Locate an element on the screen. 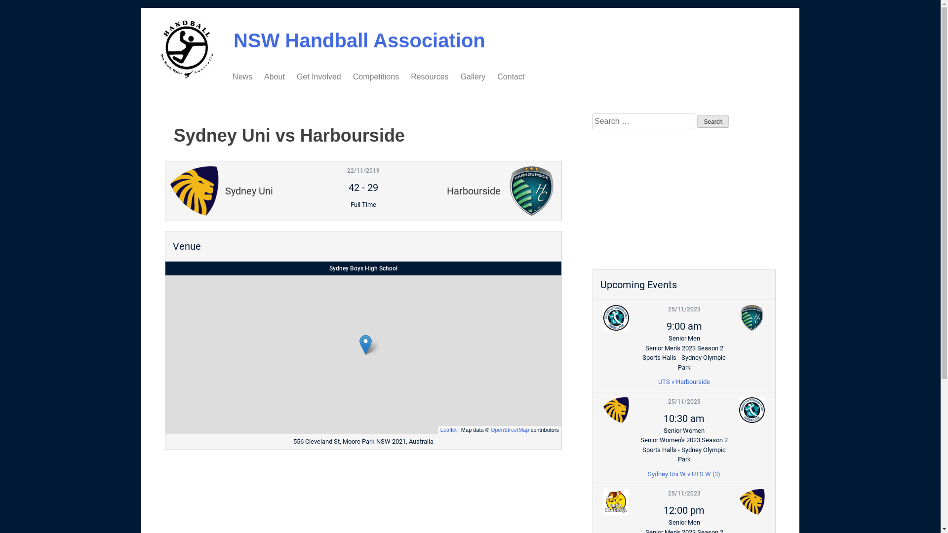 The width and height of the screenshot is (948, 533). Leaflet is located at coordinates (448, 429).